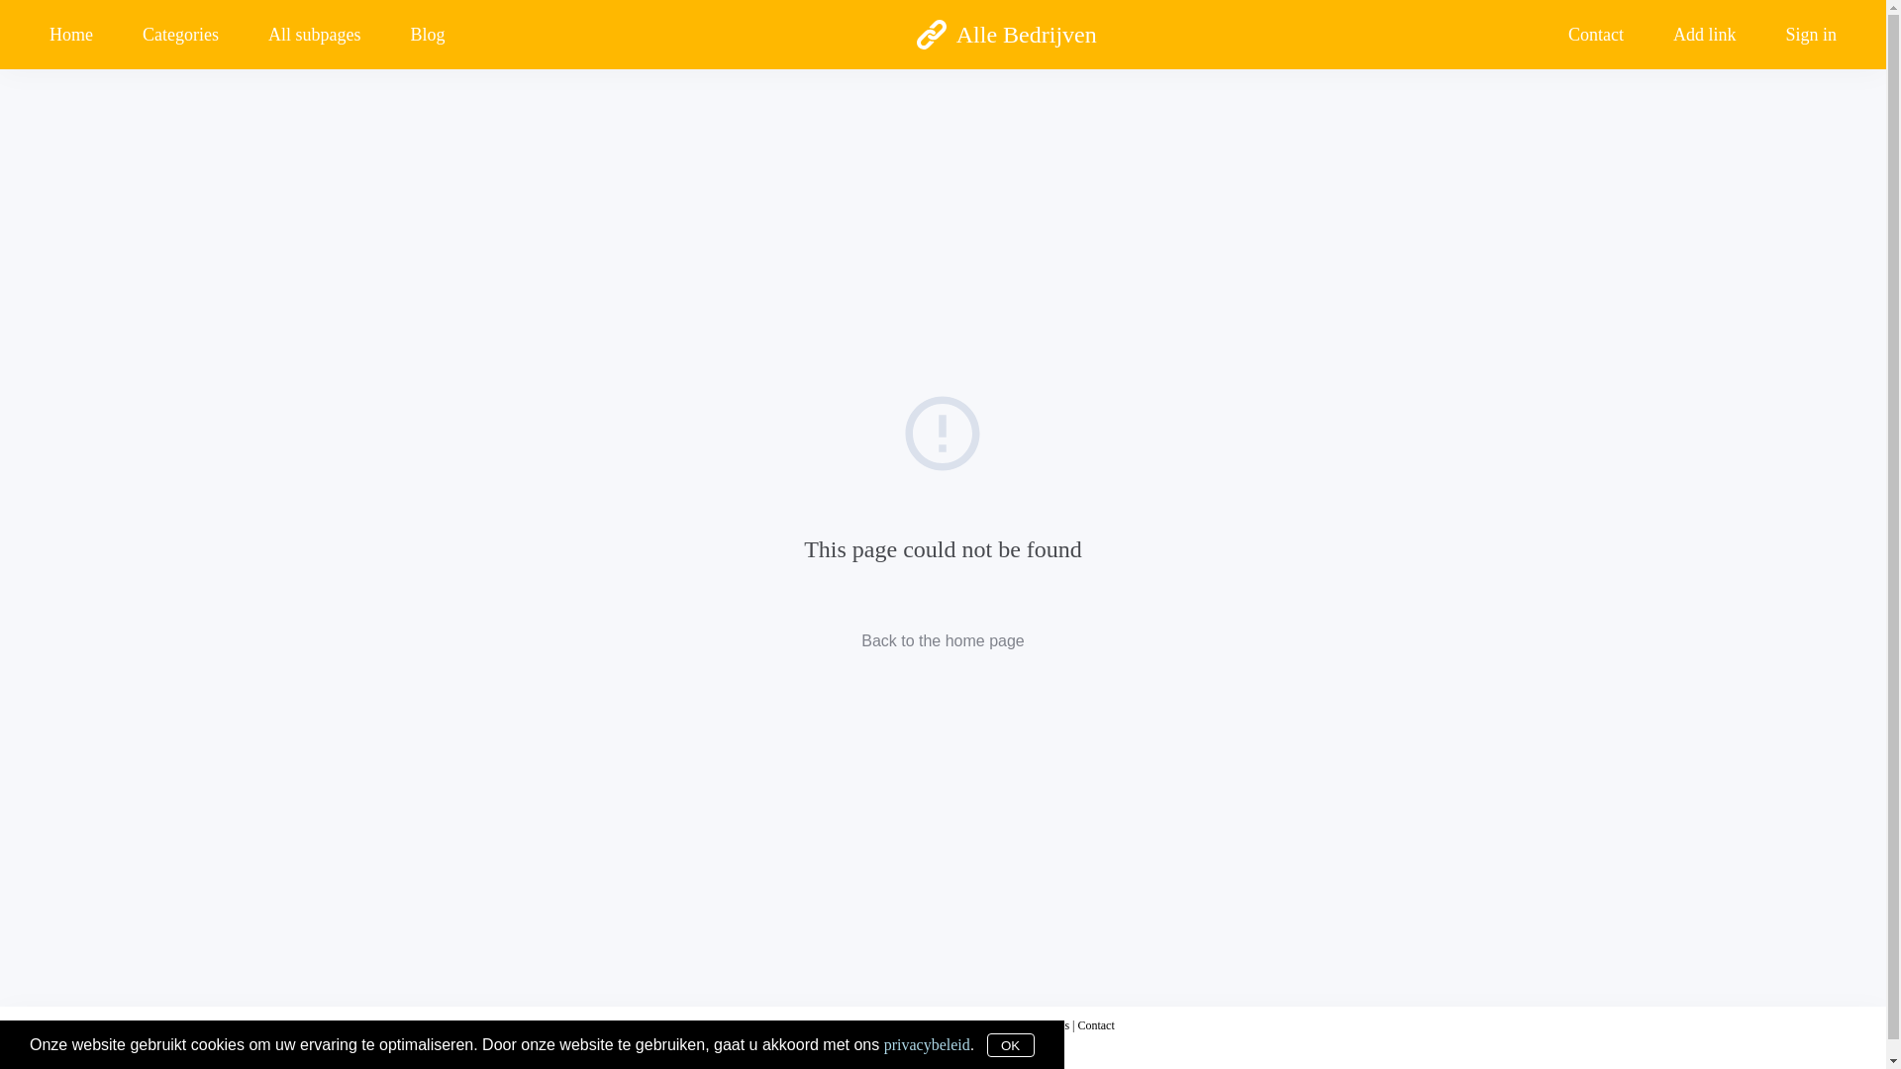 The height and width of the screenshot is (1069, 1901). What do you see at coordinates (927, 1043) in the screenshot?
I see `privacybeleid` at bounding box center [927, 1043].